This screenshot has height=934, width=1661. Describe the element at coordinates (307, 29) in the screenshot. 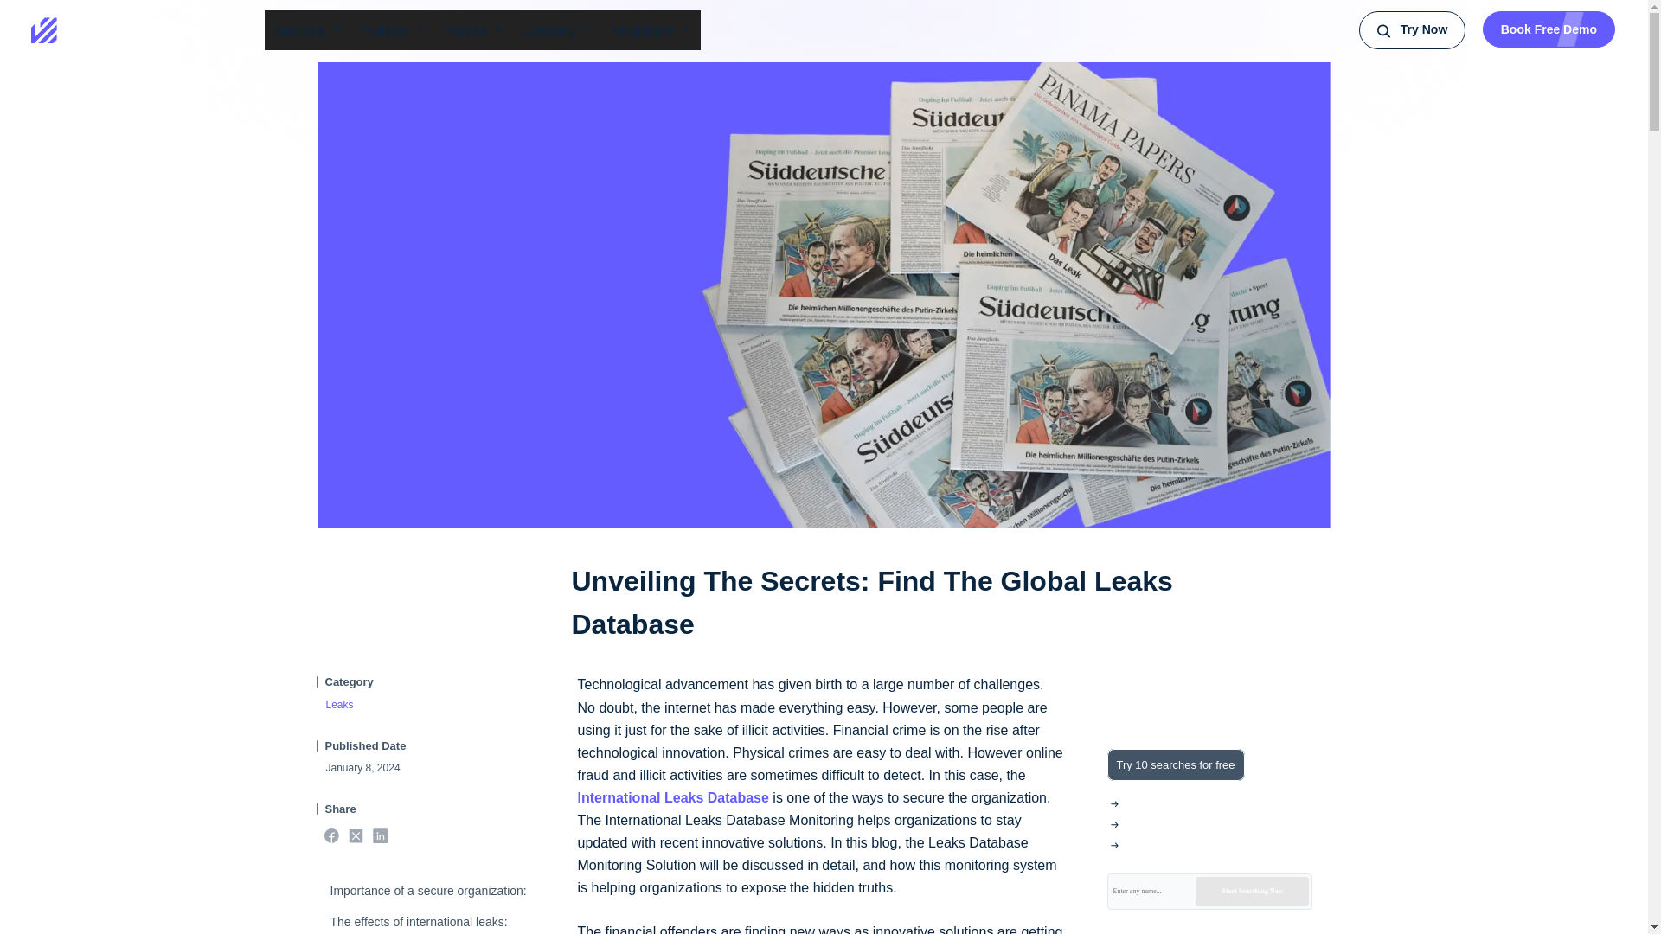

I see `Solutions` at that location.